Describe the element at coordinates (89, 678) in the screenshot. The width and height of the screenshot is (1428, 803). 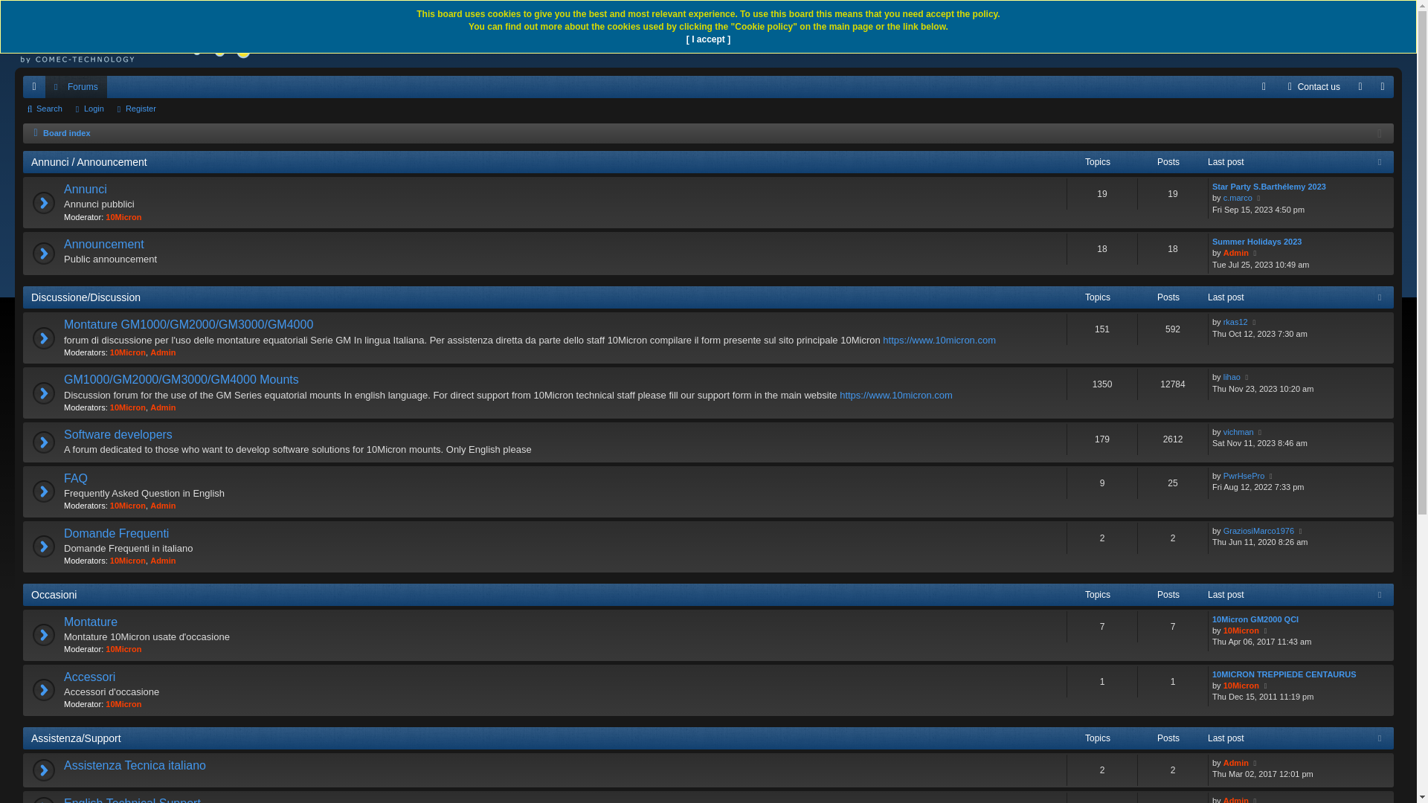
I see `Accessori` at that location.